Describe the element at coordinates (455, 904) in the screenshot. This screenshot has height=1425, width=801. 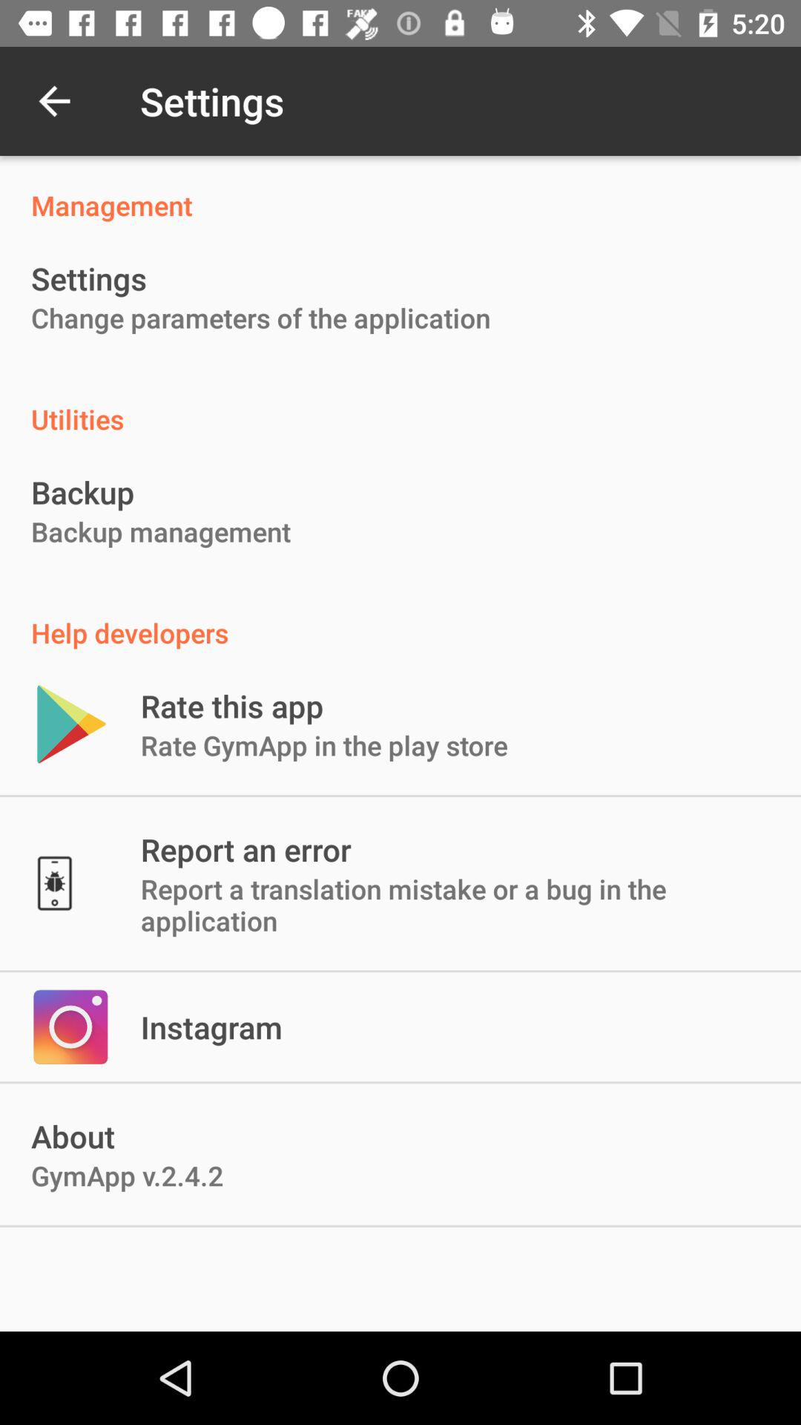
I see `jump to report a translation` at that location.